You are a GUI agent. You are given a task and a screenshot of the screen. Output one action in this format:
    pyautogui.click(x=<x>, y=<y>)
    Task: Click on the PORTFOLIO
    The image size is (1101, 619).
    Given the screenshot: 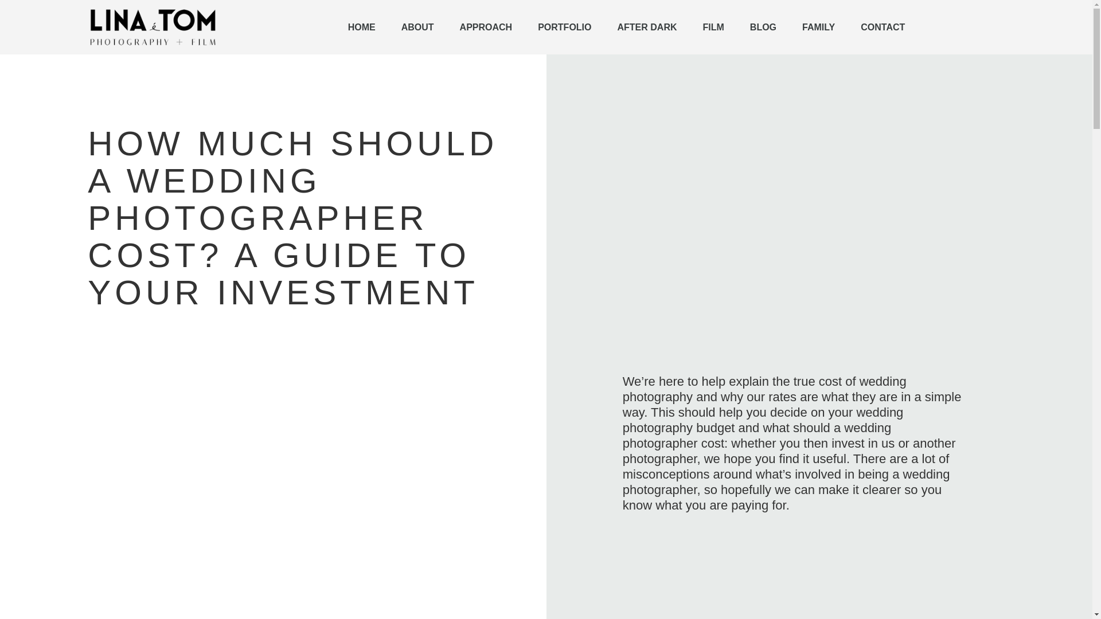 What is the action you would take?
    pyautogui.click(x=564, y=26)
    